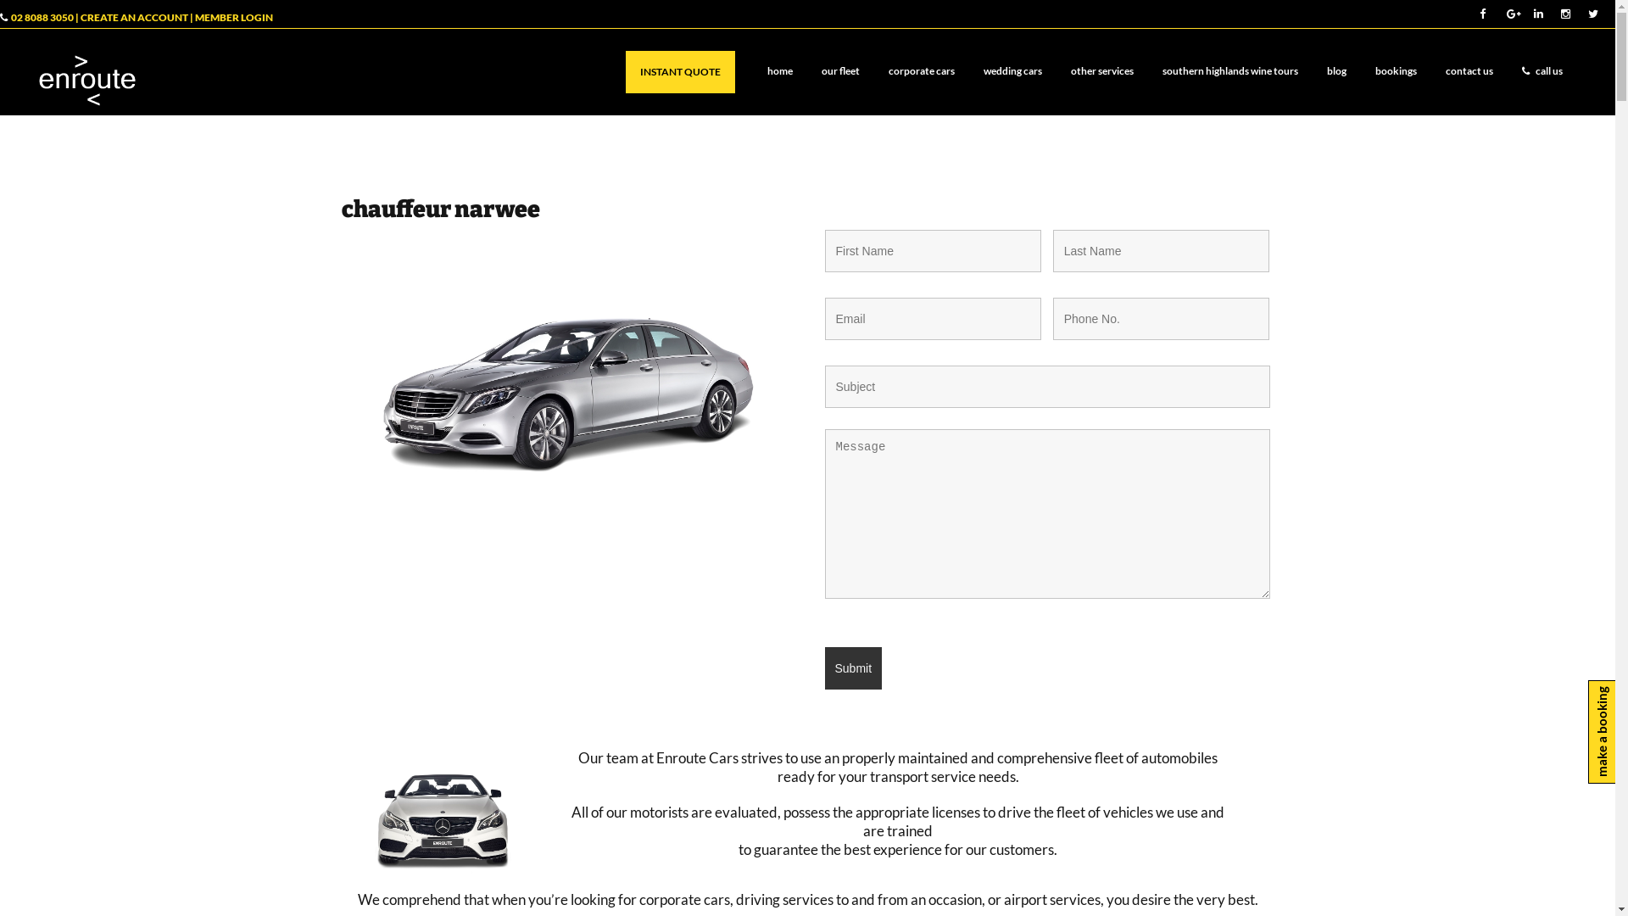 Image resolution: width=1628 pixels, height=916 pixels. I want to click on southern highlands wine tours, so click(1230, 71).